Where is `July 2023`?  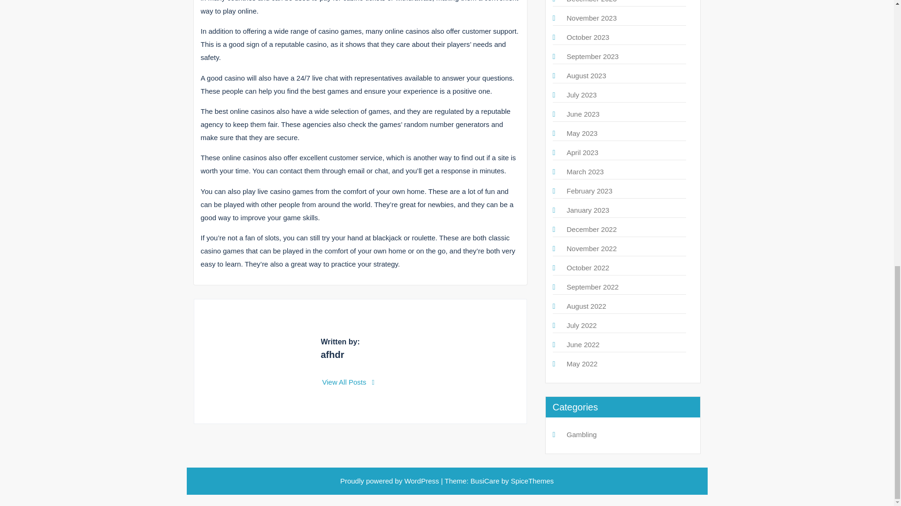
July 2023 is located at coordinates (581, 95).